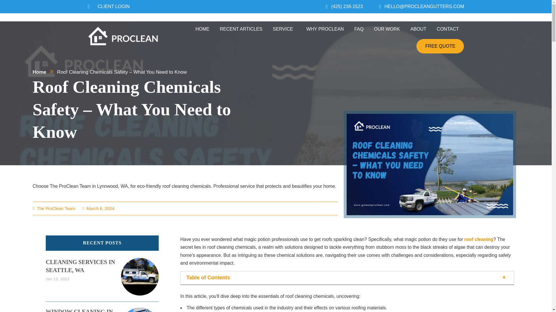 The image size is (556, 312). Describe the element at coordinates (447, 29) in the screenshot. I see `CONTACT` at that location.